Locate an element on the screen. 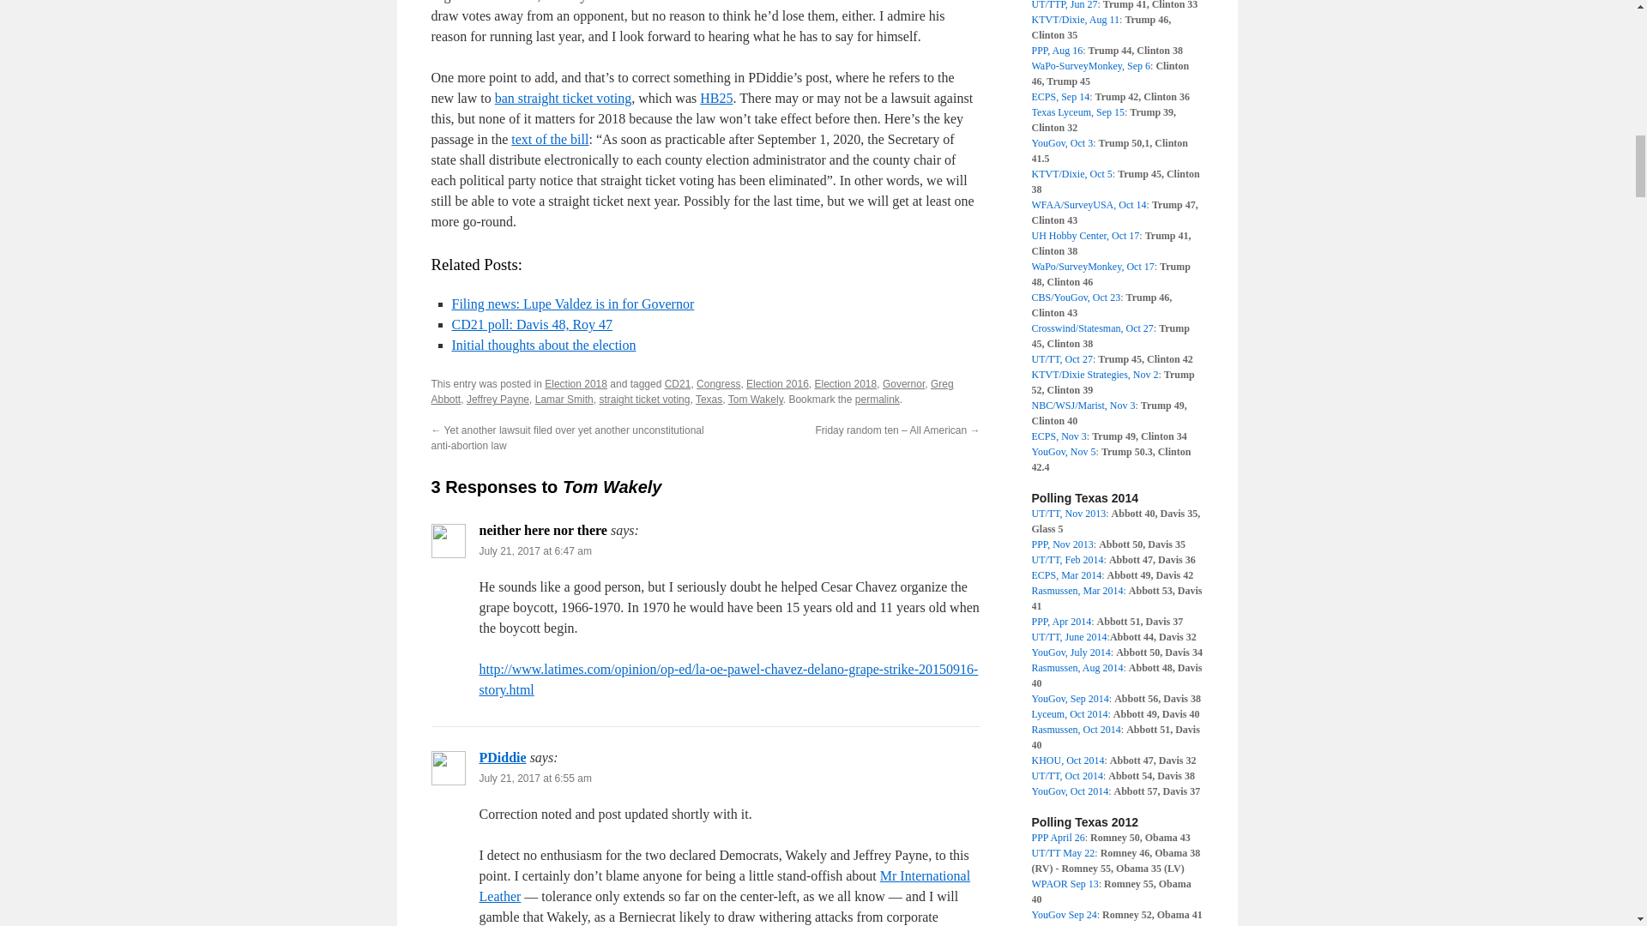 The height and width of the screenshot is (926, 1647). Tom Wakely is located at coordinates (755, 400).